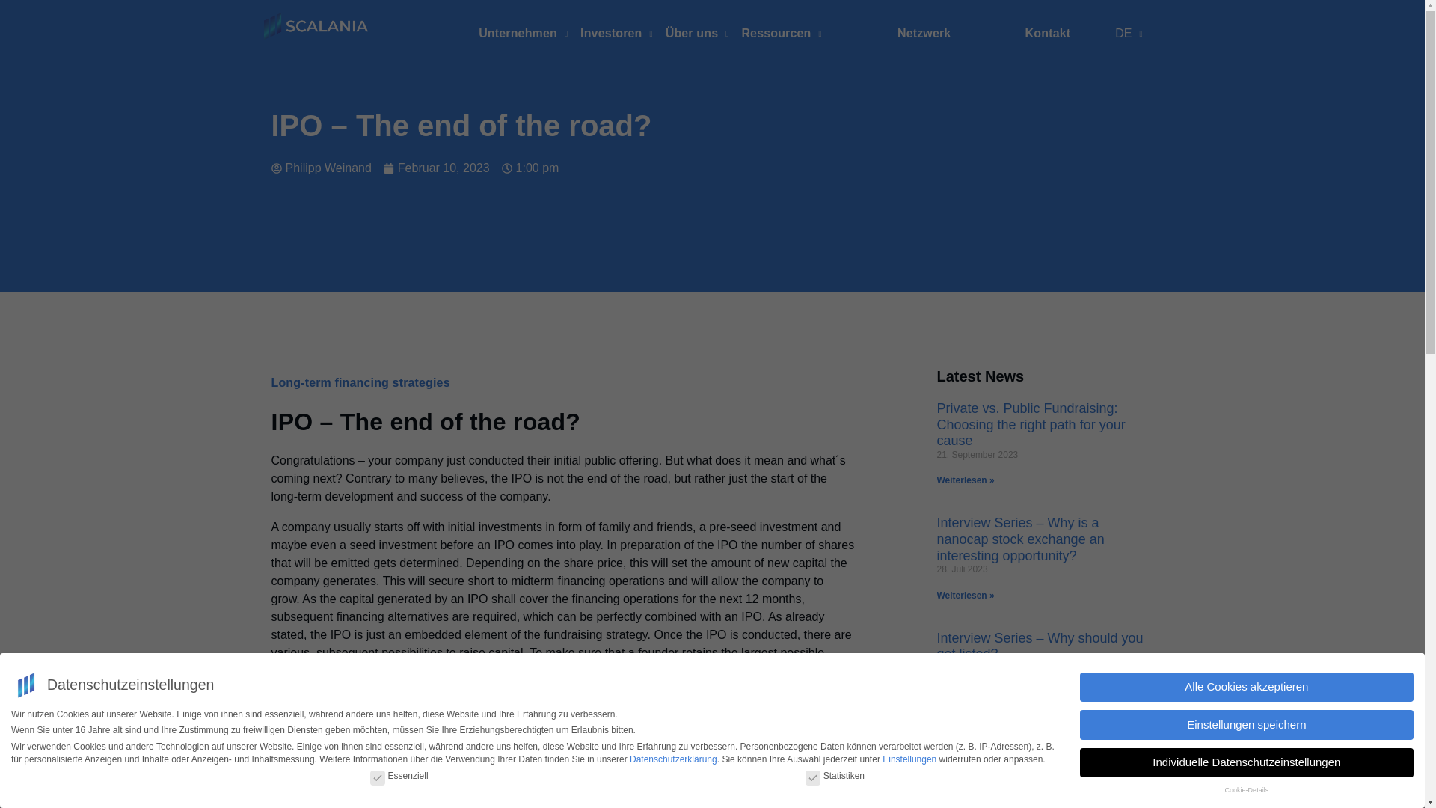  What do you see at coordinates (782, 33) in the screenshot?
I see `Ressourcen` at bounding box center [782, 33].